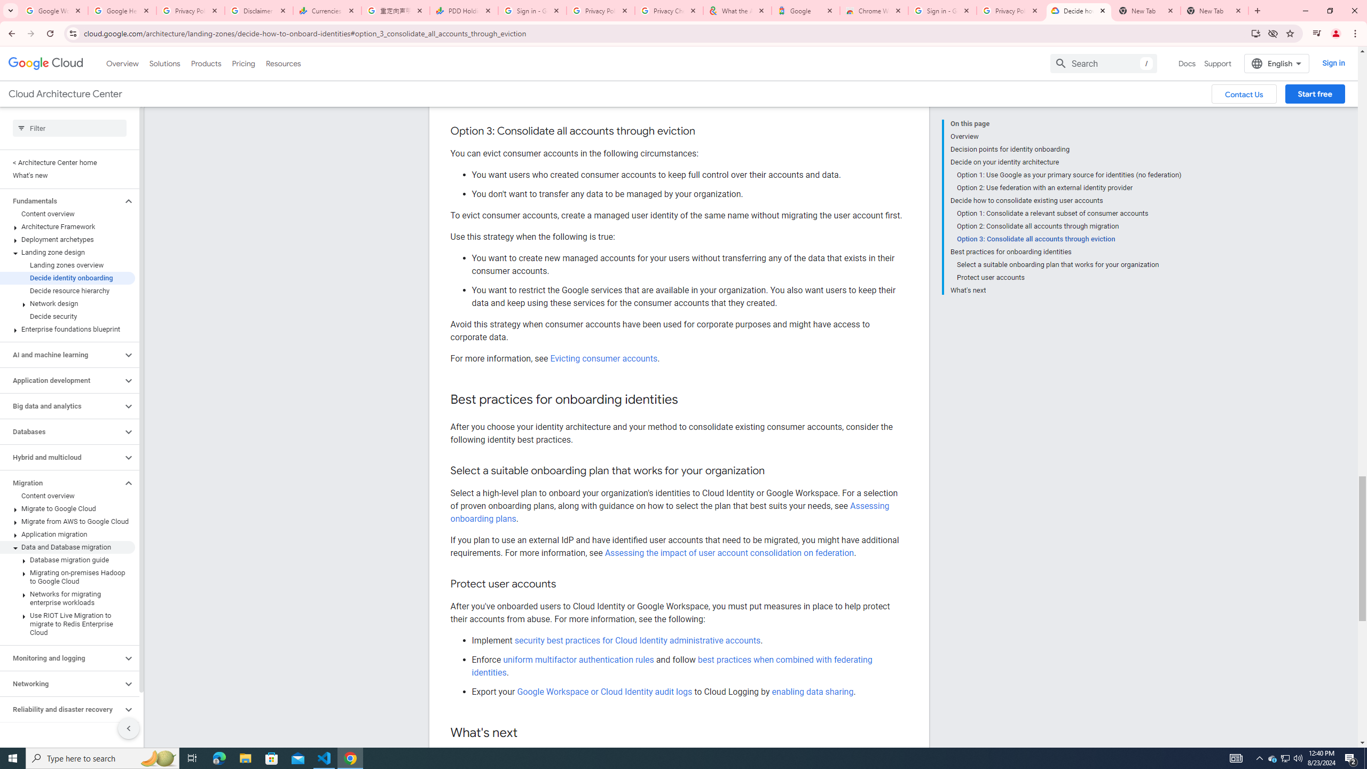  What do you see at coordinates (1069, 226) in the screenshot?
I see `Option 2: Consolidate all accounts through migration` at bounding box center [1069, 226].